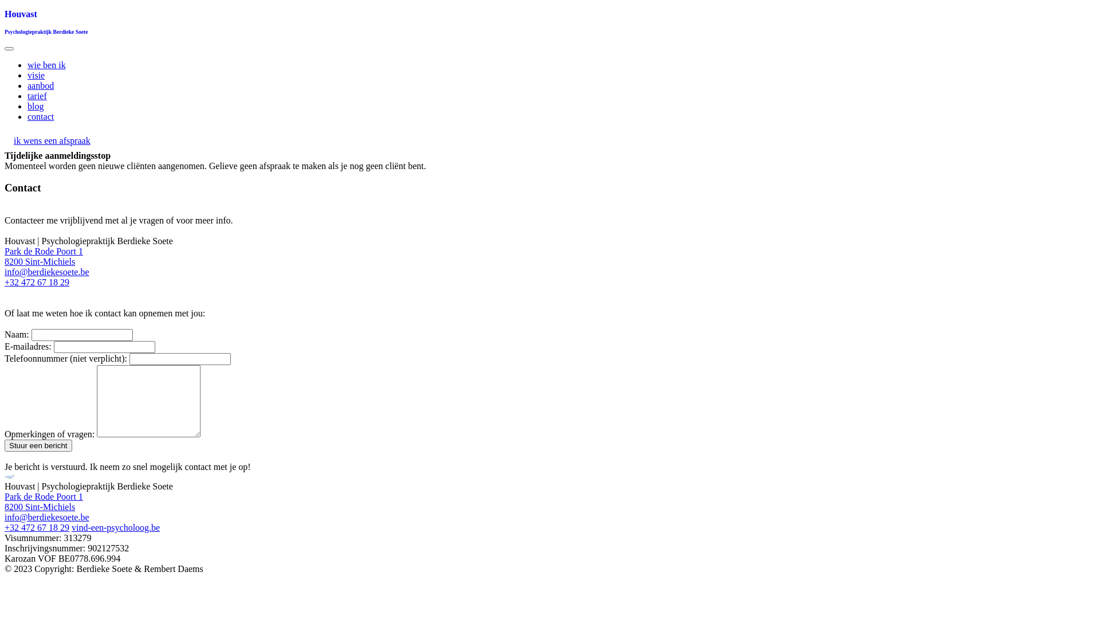 The height and width of the screenshot is (619, 1100). I want to click on vind-een-psycholoog.be, so click(116, 527).